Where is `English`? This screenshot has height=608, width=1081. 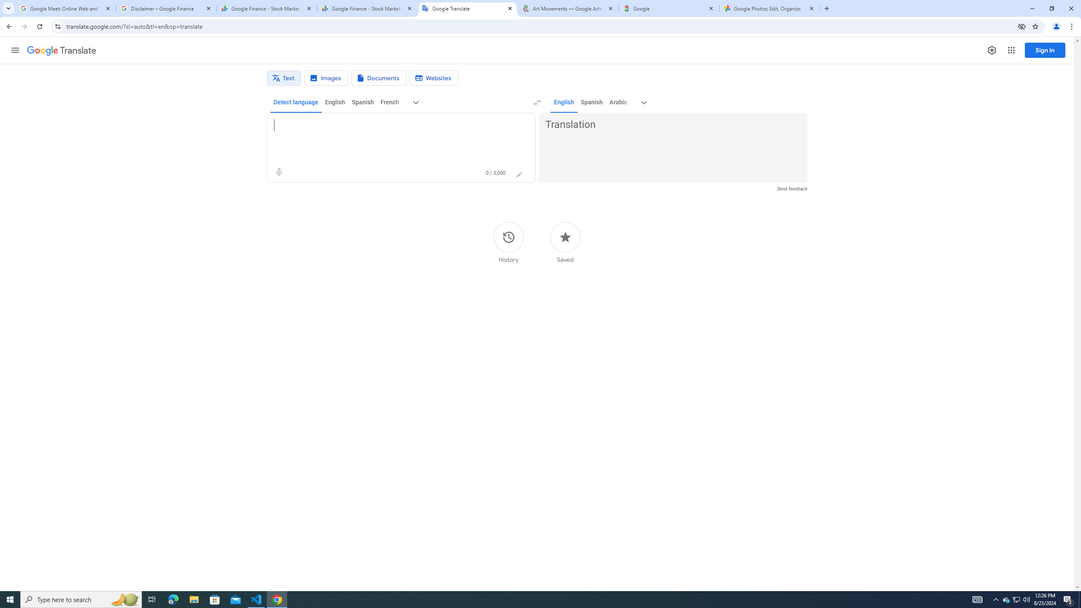 English is located at coordinates (564, 102).